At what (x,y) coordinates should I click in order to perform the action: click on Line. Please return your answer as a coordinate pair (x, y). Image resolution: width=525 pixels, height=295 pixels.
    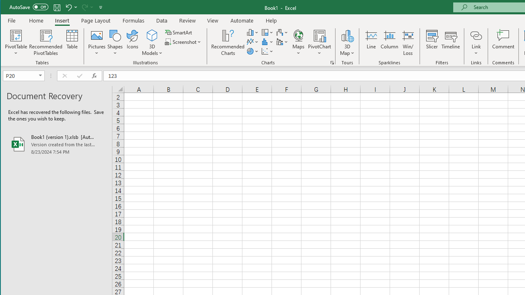
    Looking at the image, I should click on (371, 43).